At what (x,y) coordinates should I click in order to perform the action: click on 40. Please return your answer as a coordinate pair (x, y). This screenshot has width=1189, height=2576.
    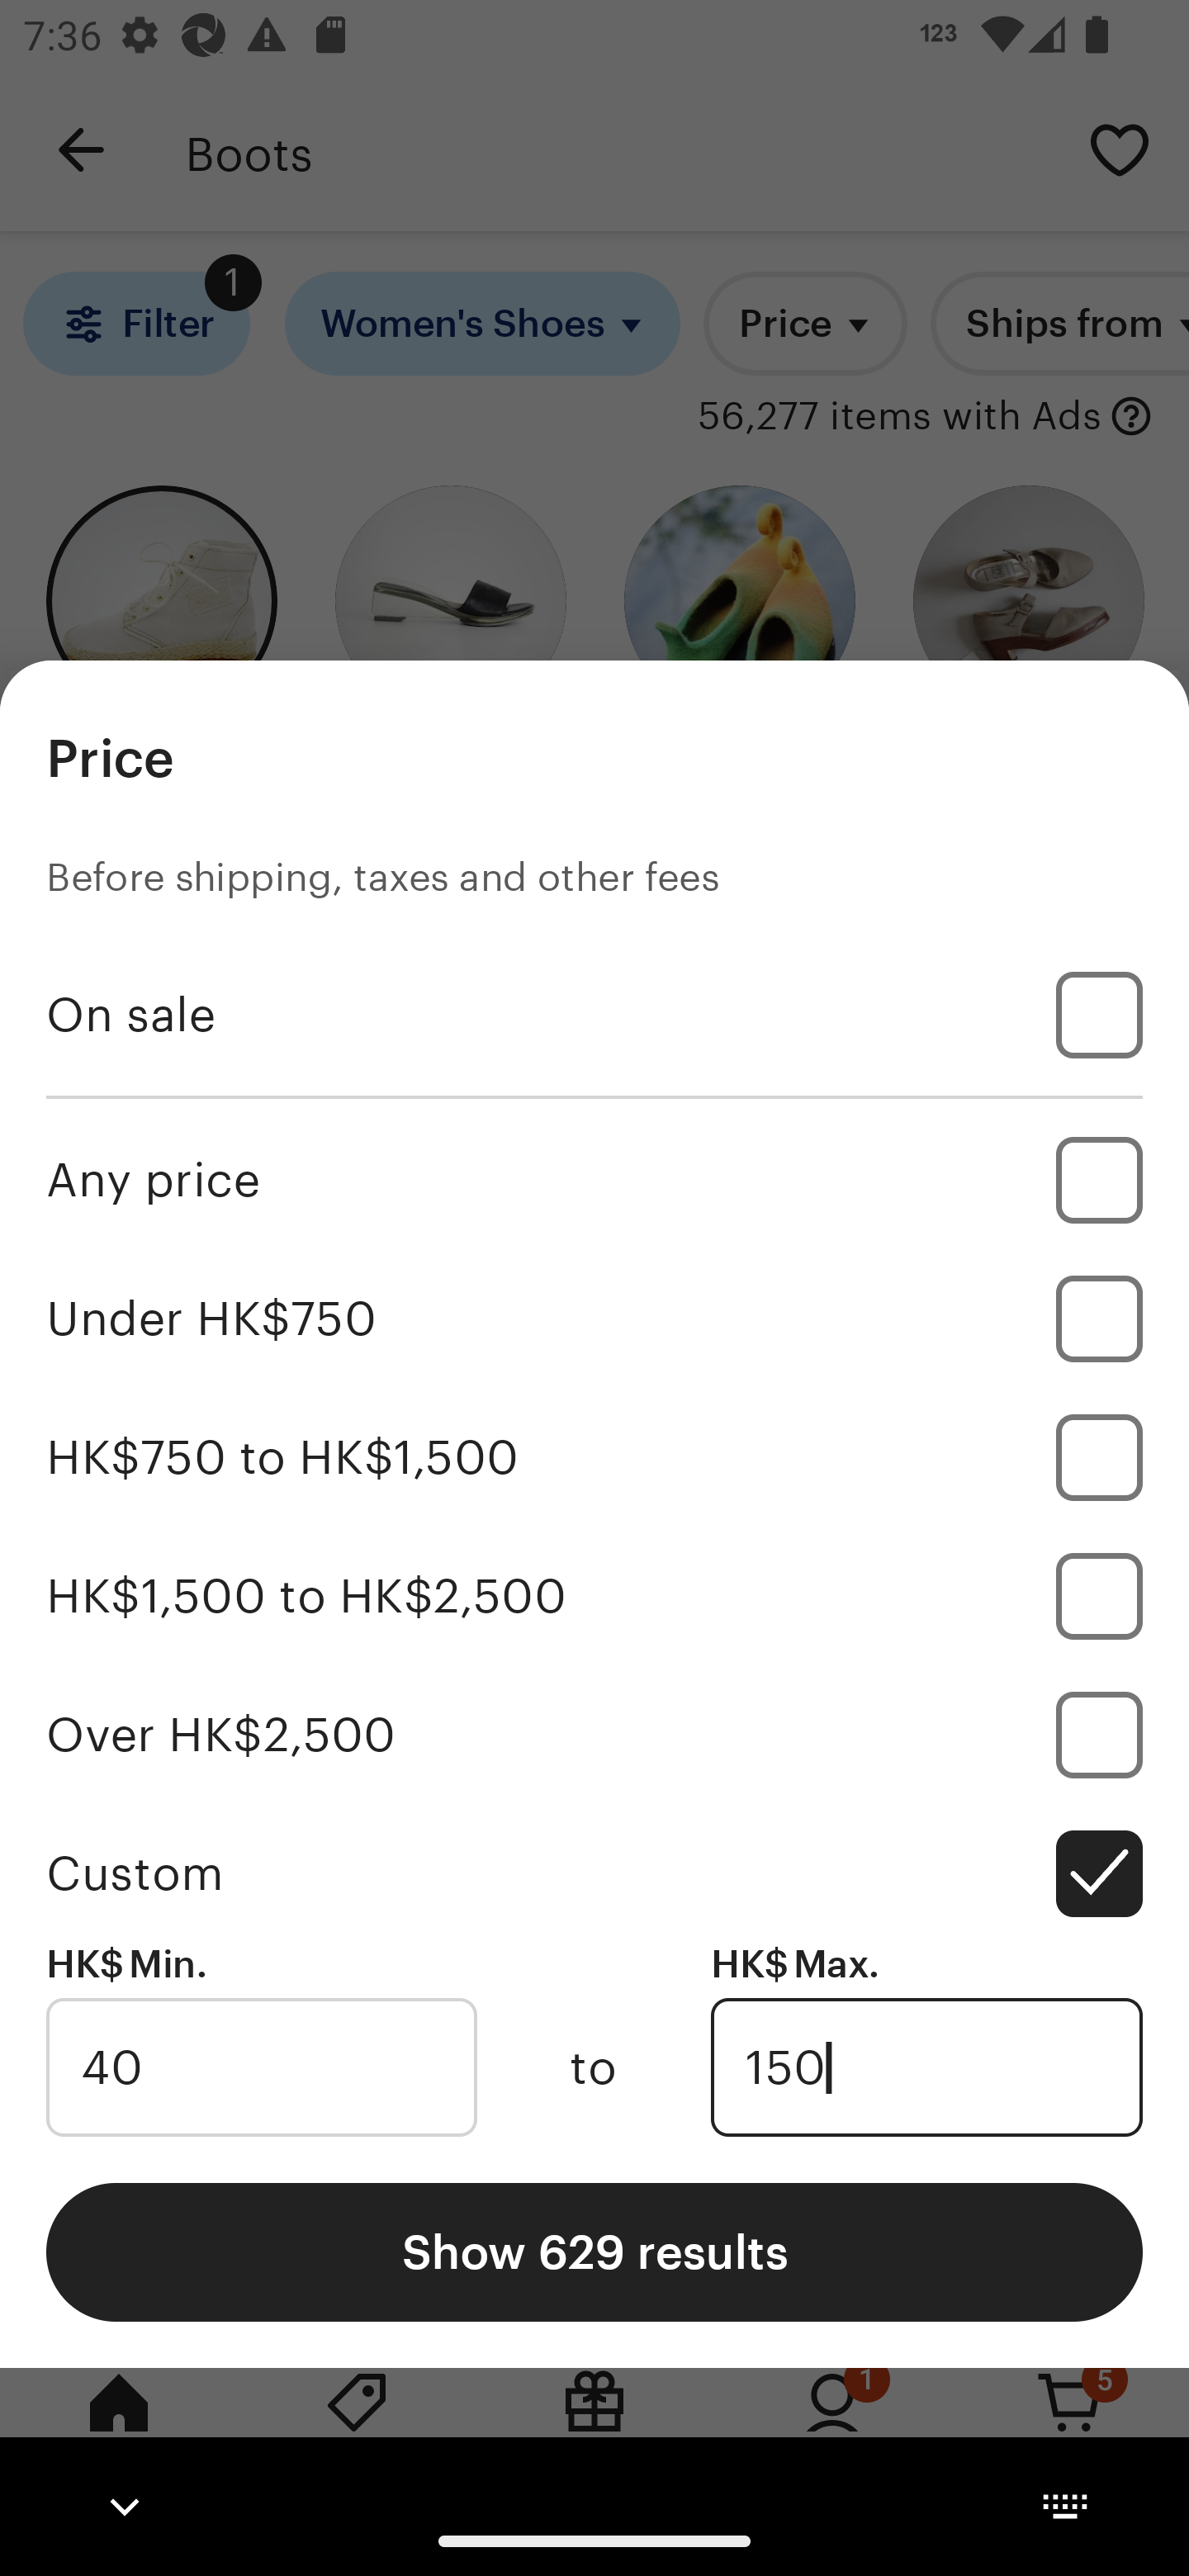
    Looking at the image, I should click on (261, 2067).